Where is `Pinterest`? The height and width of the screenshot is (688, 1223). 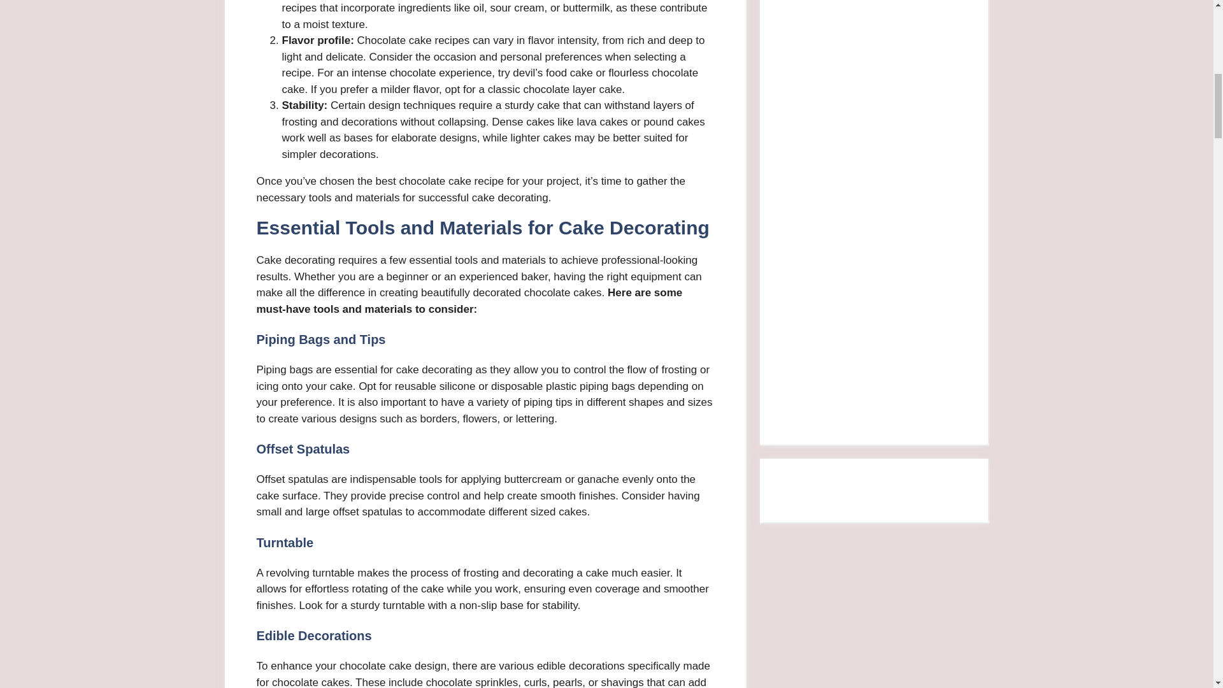
Pinterest is located at coordinates (887, 254).